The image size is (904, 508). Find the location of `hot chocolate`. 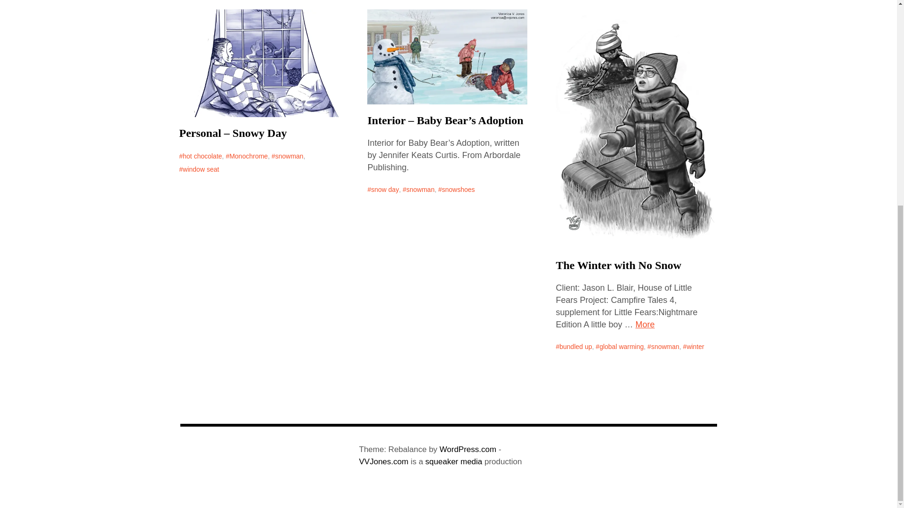

hot chocolate is located at coordinates (200, 156).